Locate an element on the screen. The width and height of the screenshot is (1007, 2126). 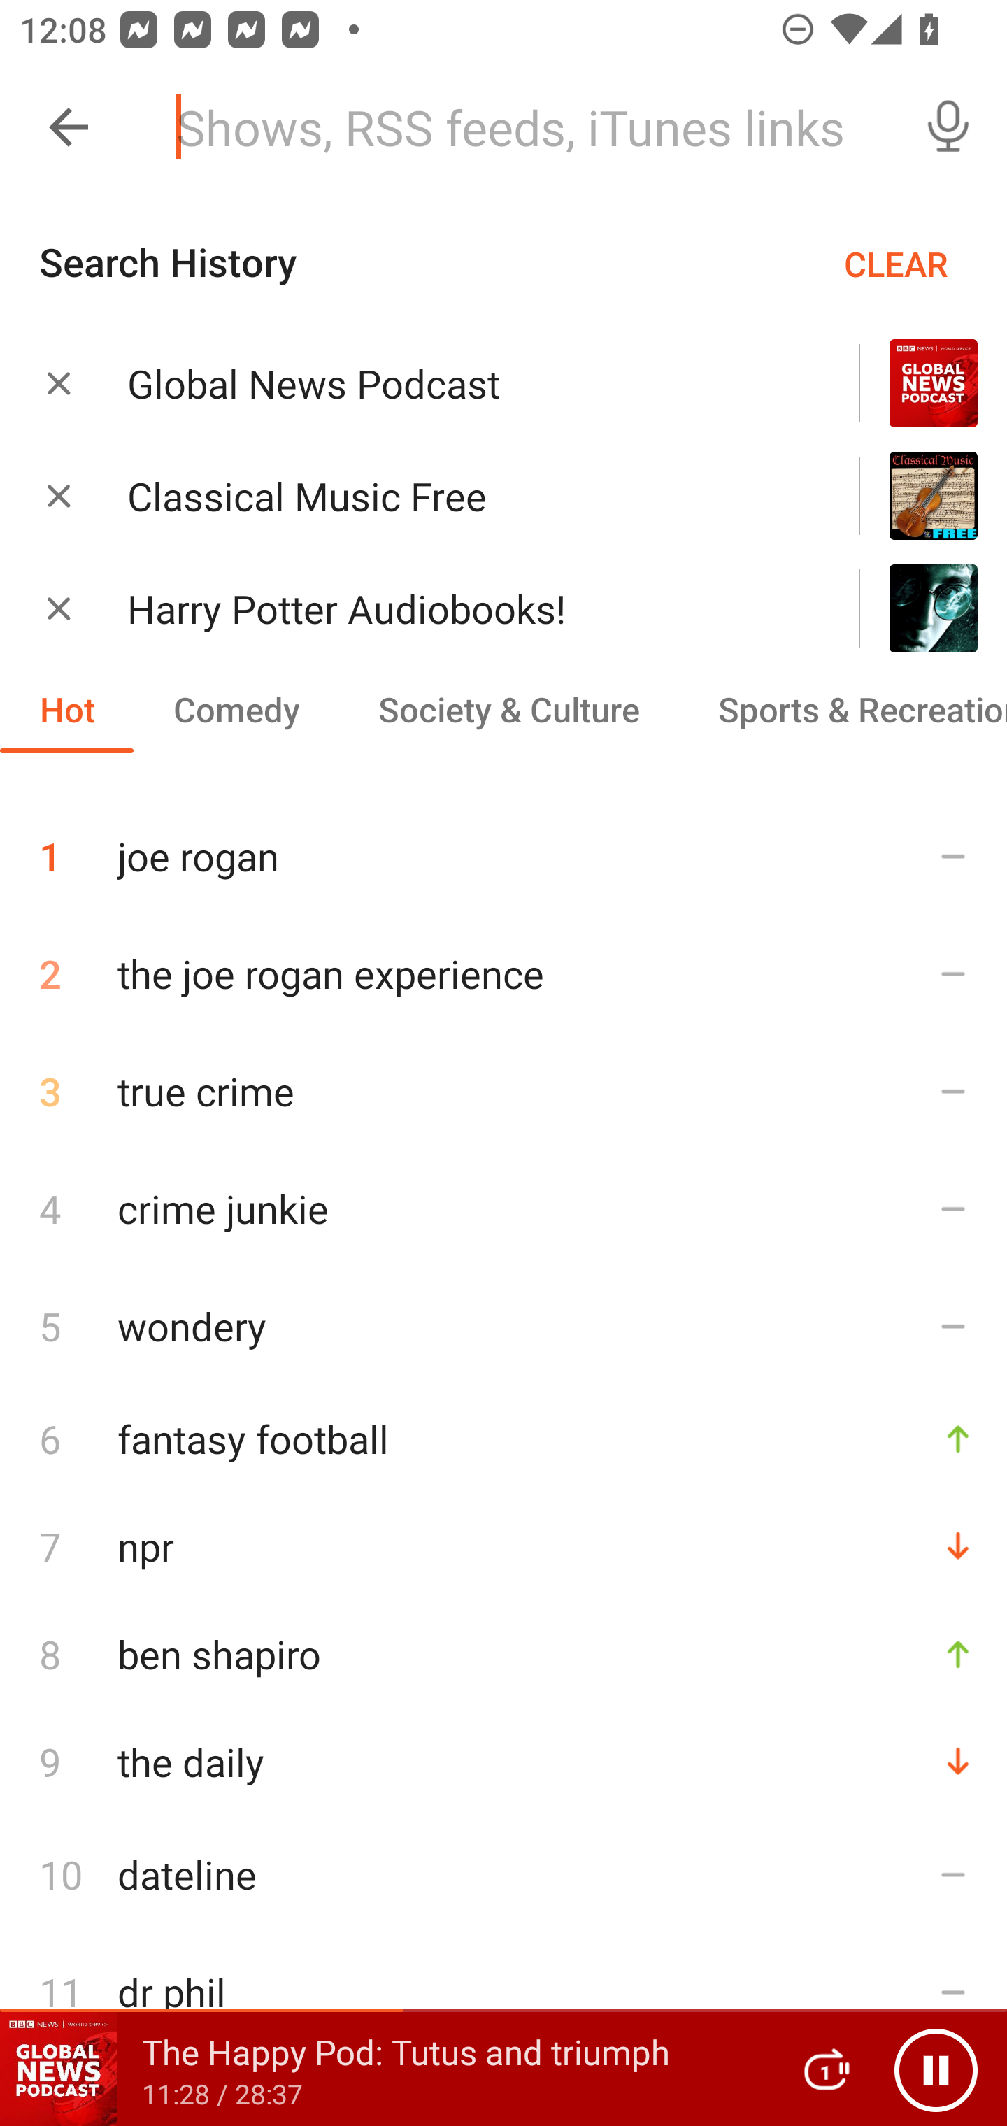
7 npr is located at coordinates (503, 1547).